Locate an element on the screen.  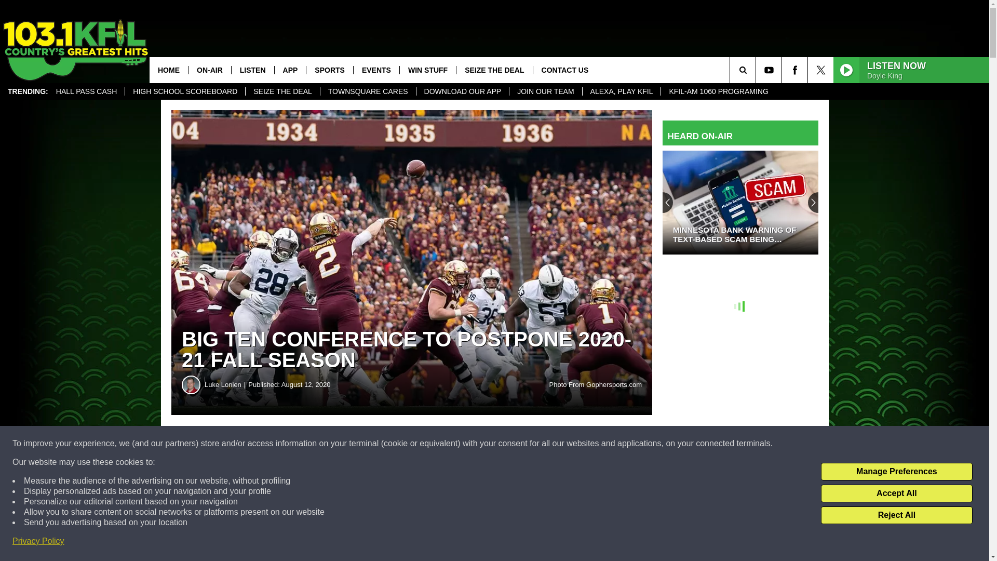
JOIN OUR TEAM is located at coordinates (545, 91).